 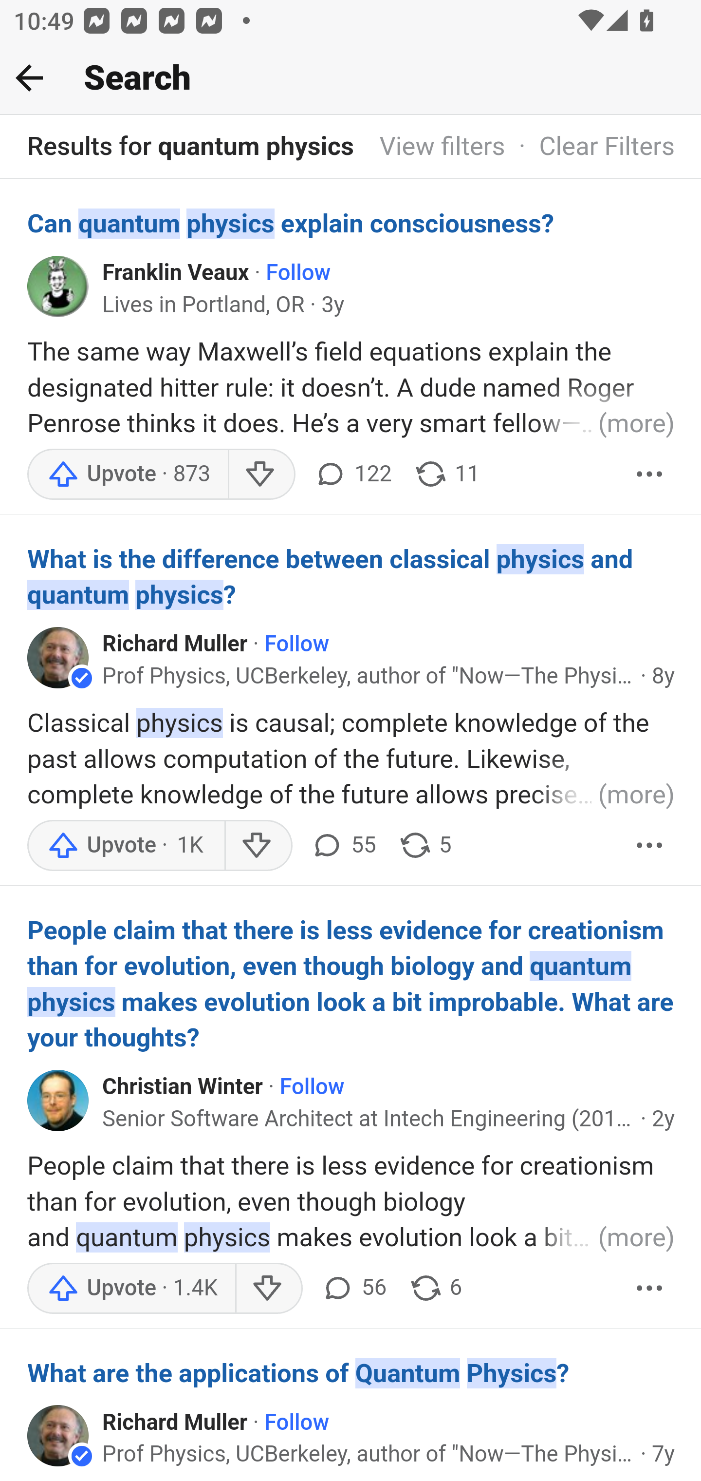 What do you see at coordinates (351, 223) in the screenshot?
I see `Can quantum physics explain consciousness?` at bounding box center [351, 223].